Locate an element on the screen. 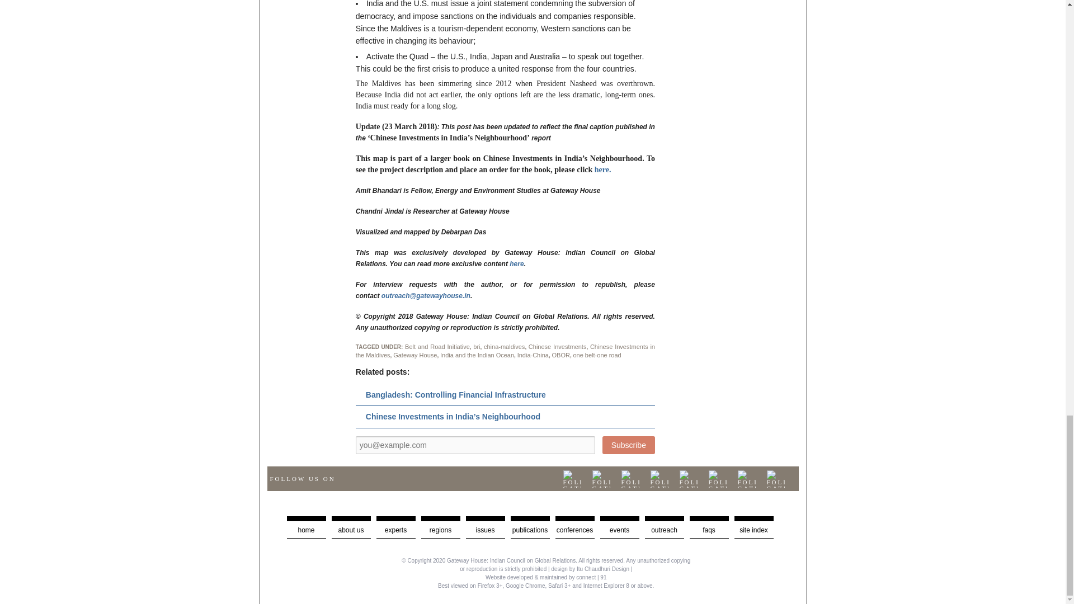 The image size is (1074, 604). Bangladesh: Controlling Financial Infrastructure is located at coordinates (455, 394).